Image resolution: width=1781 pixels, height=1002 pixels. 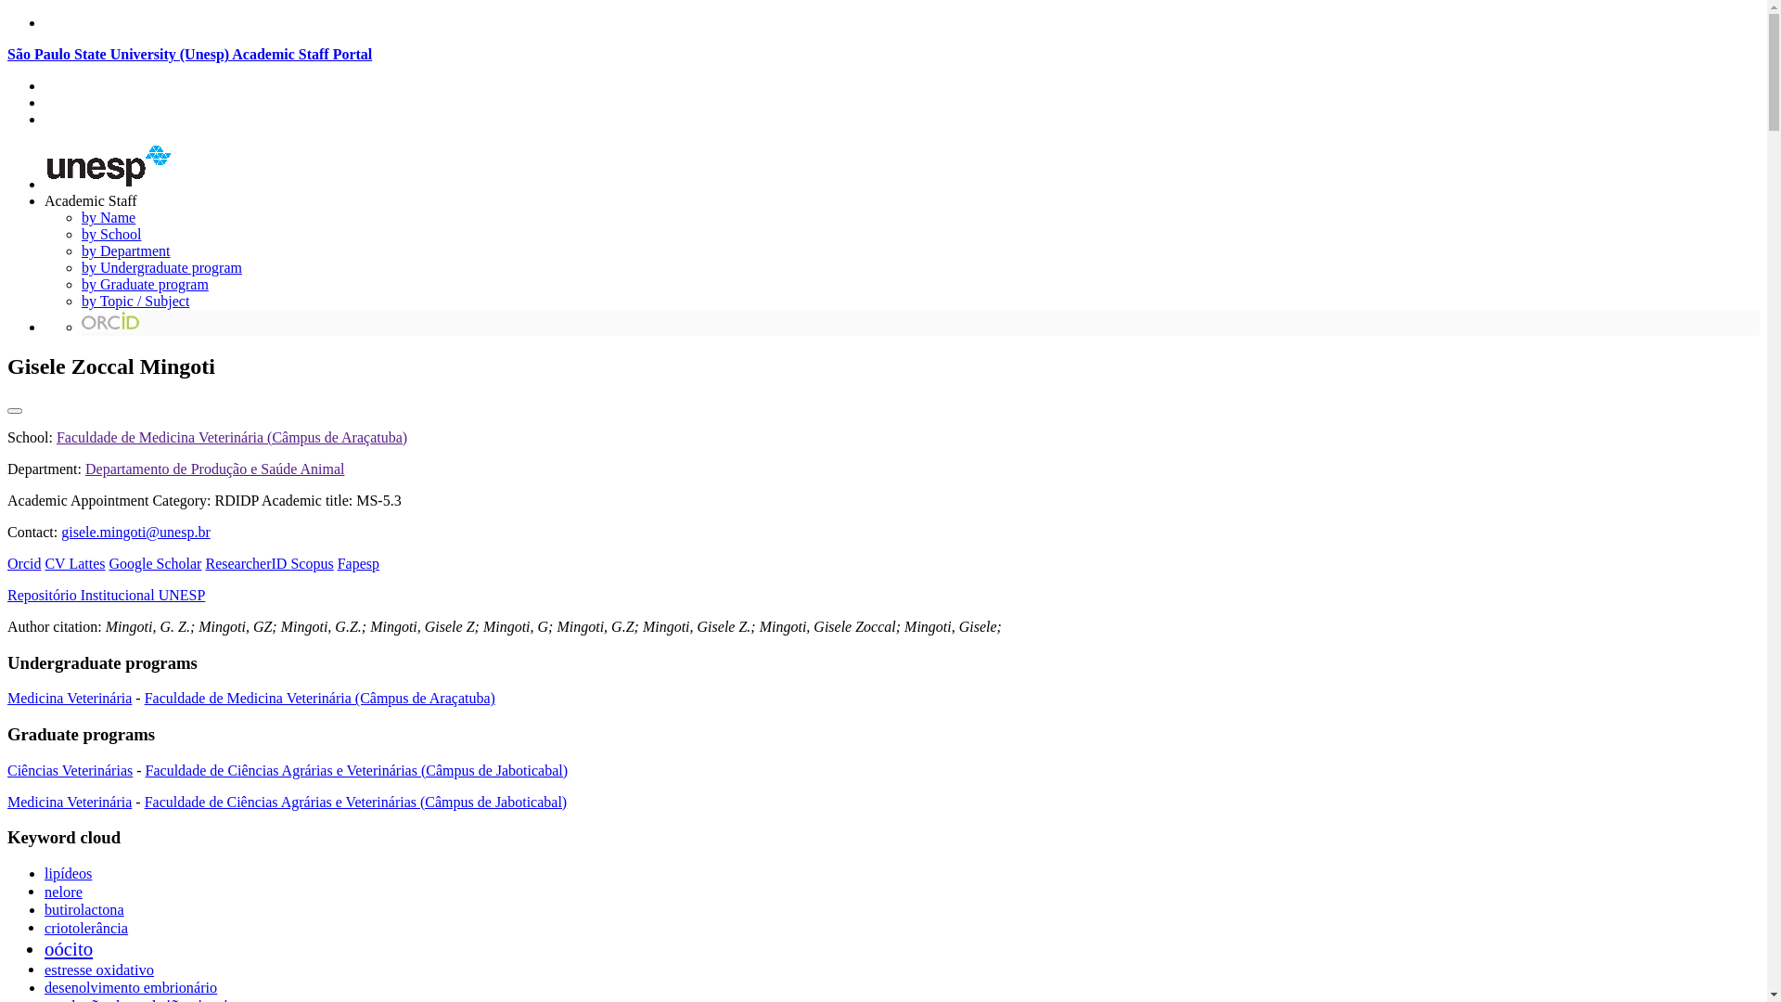 What do you see at coordinates (15, 411) in the screenshot?
I see `Export as image` at bounding box center [15, 411].